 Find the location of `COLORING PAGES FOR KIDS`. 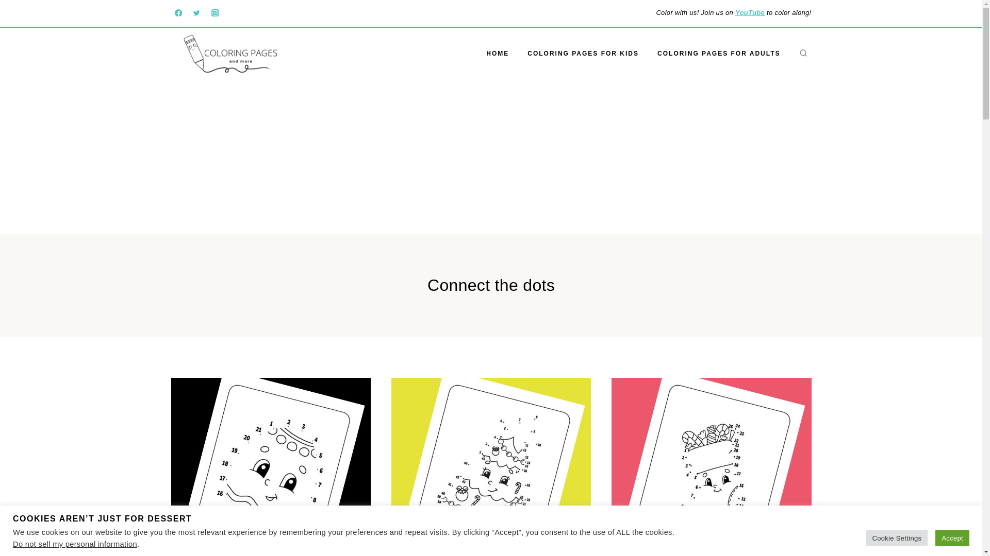

COLORING PAGES FOR KIDS is located at coordinates (583, 54).